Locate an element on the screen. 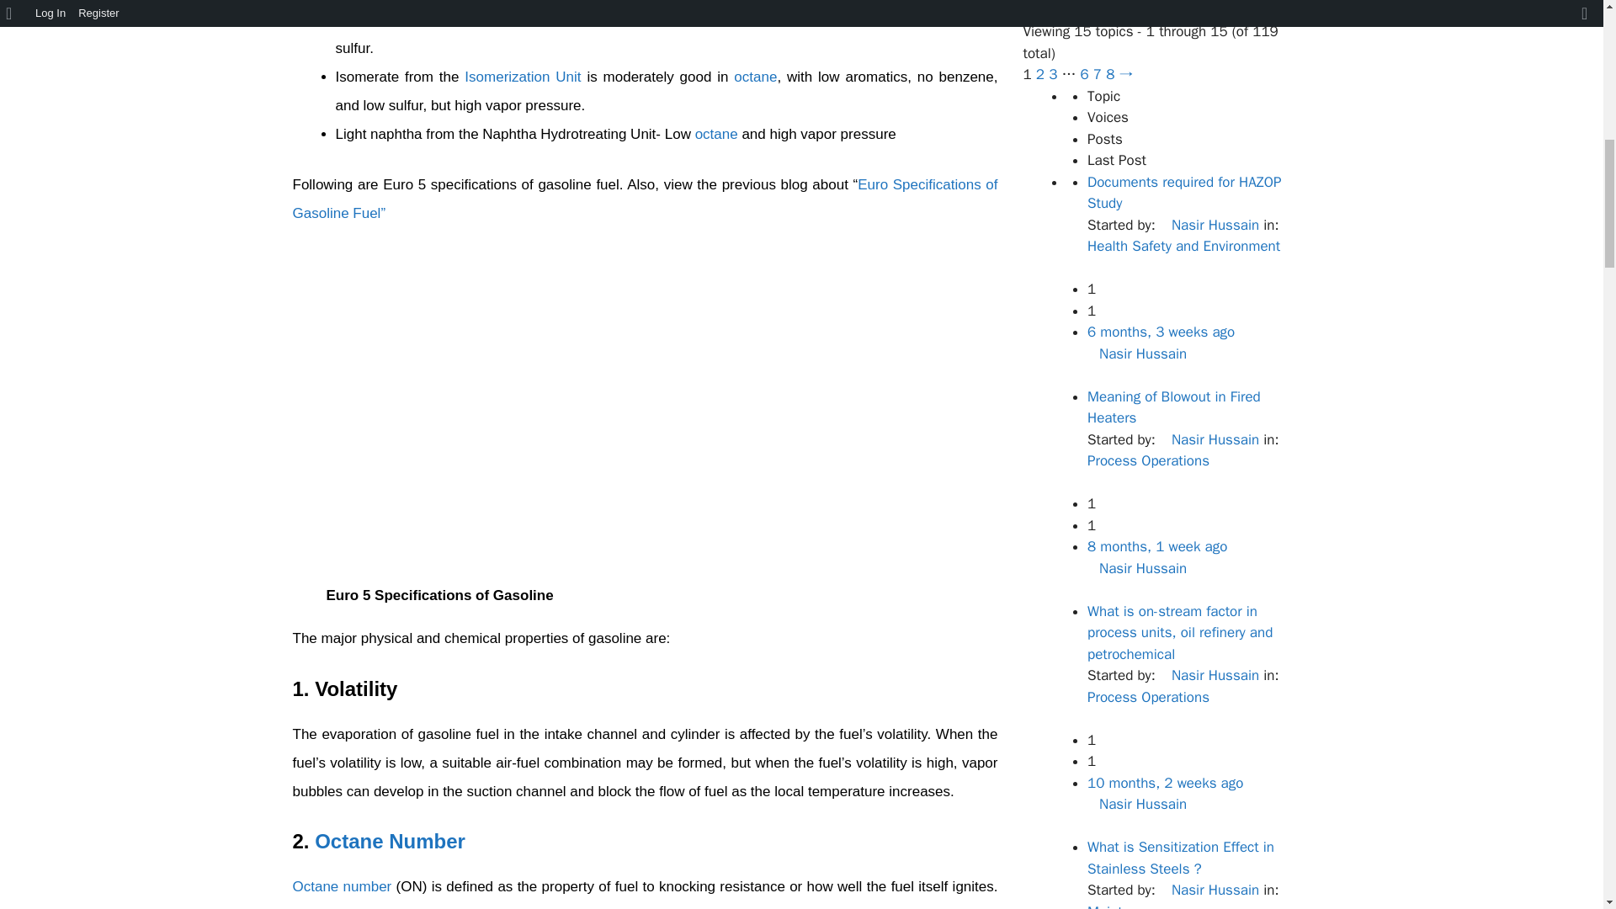 This screenshot has width=1616, height=909. View Nasir Hussain's profile is located at coordinates (1209, 675).